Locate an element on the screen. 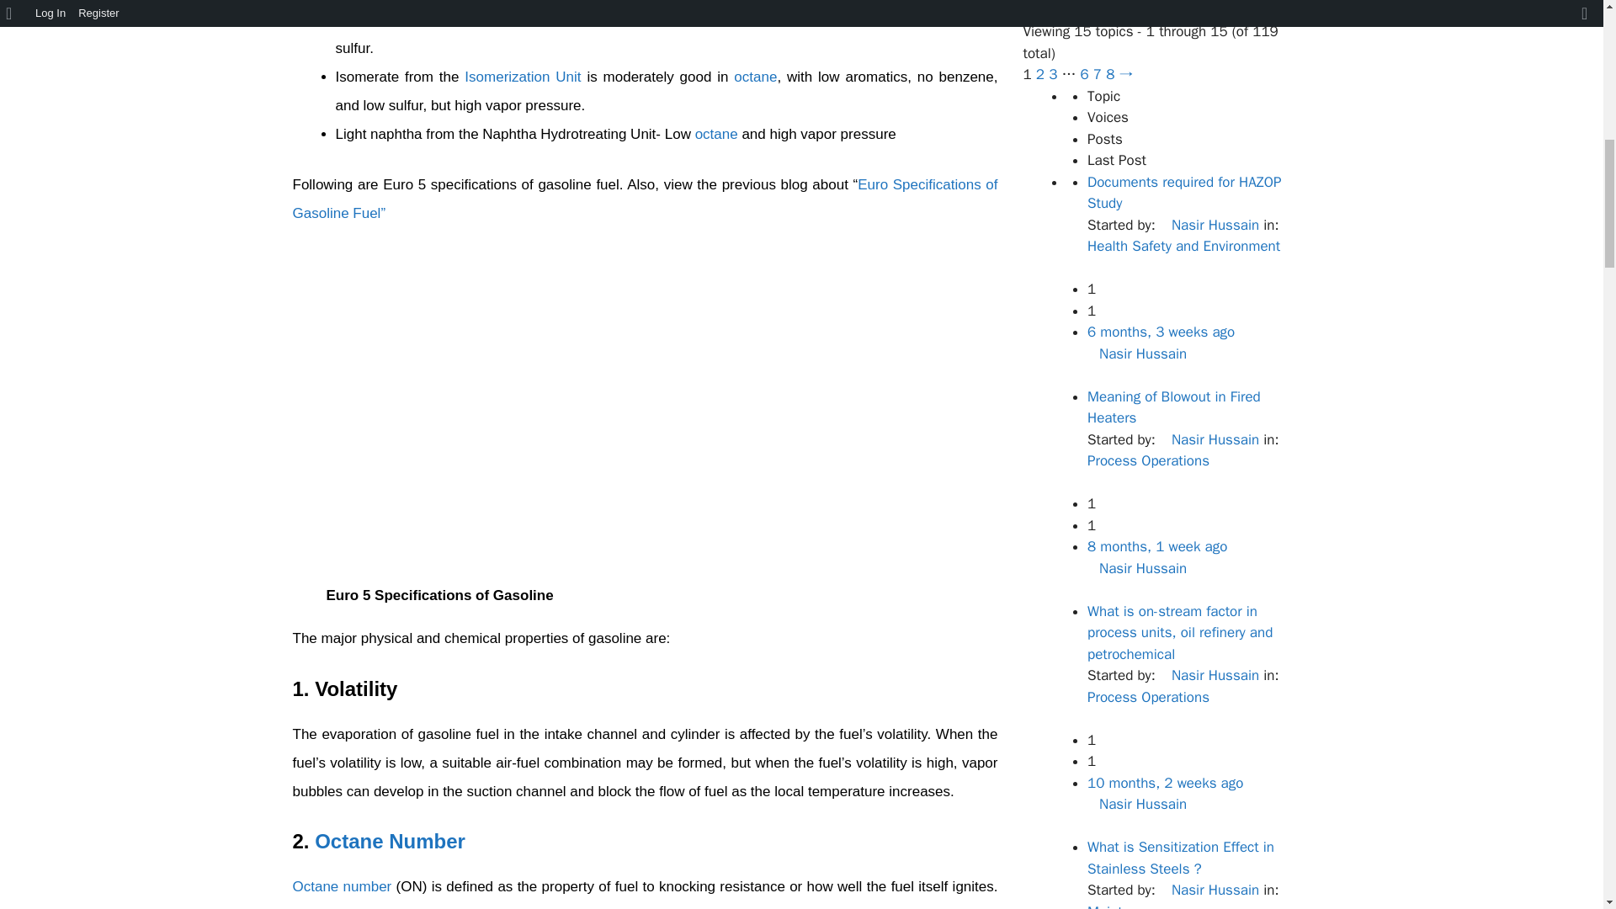 This screenshot has width=1616, height=909. View Nasir Hussain's profile is located at coordinates (1209, 675).